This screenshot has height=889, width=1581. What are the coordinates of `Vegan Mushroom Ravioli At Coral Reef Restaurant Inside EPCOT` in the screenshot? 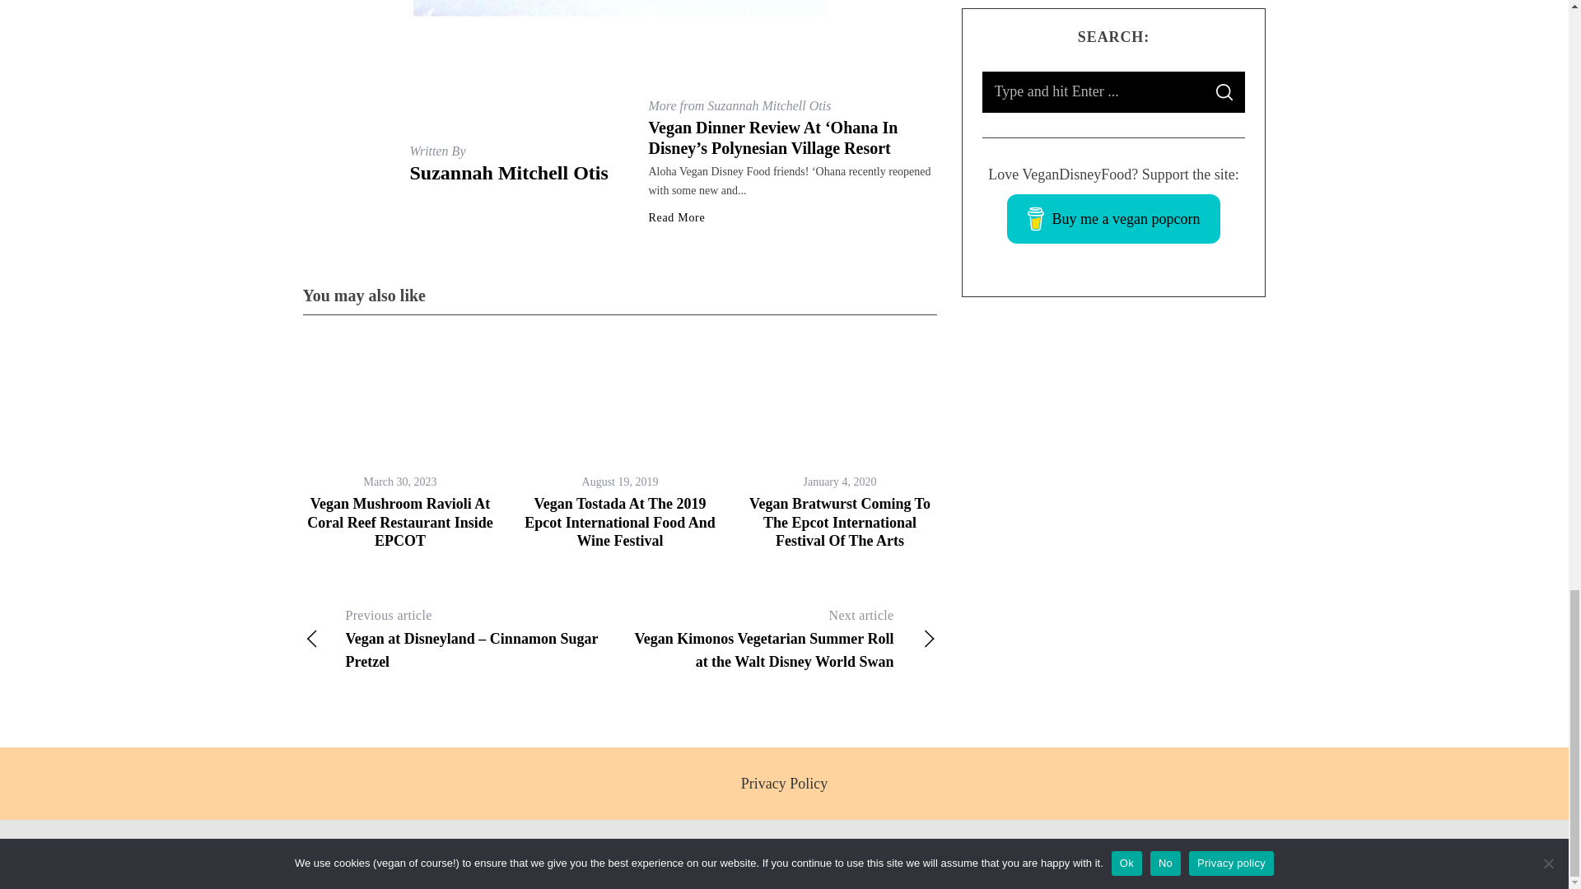 It's located at (399, 522).